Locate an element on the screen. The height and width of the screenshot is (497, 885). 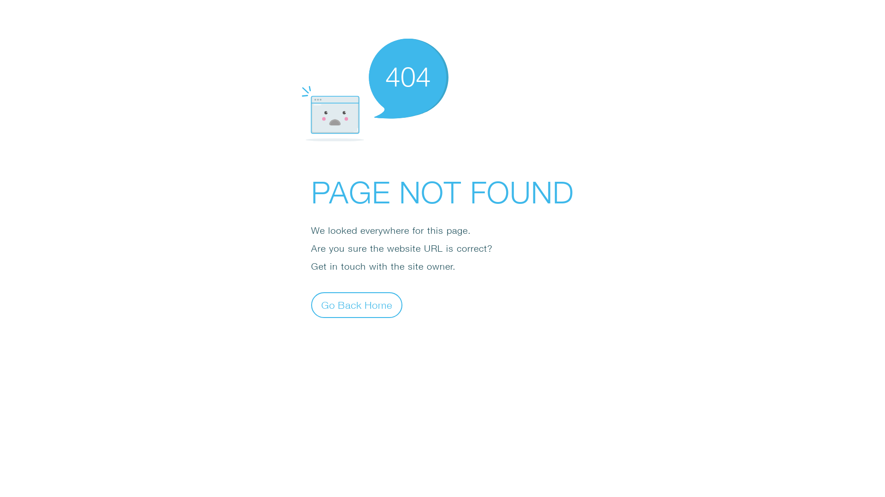
Go Back Home is located at coordinates (357, 305).